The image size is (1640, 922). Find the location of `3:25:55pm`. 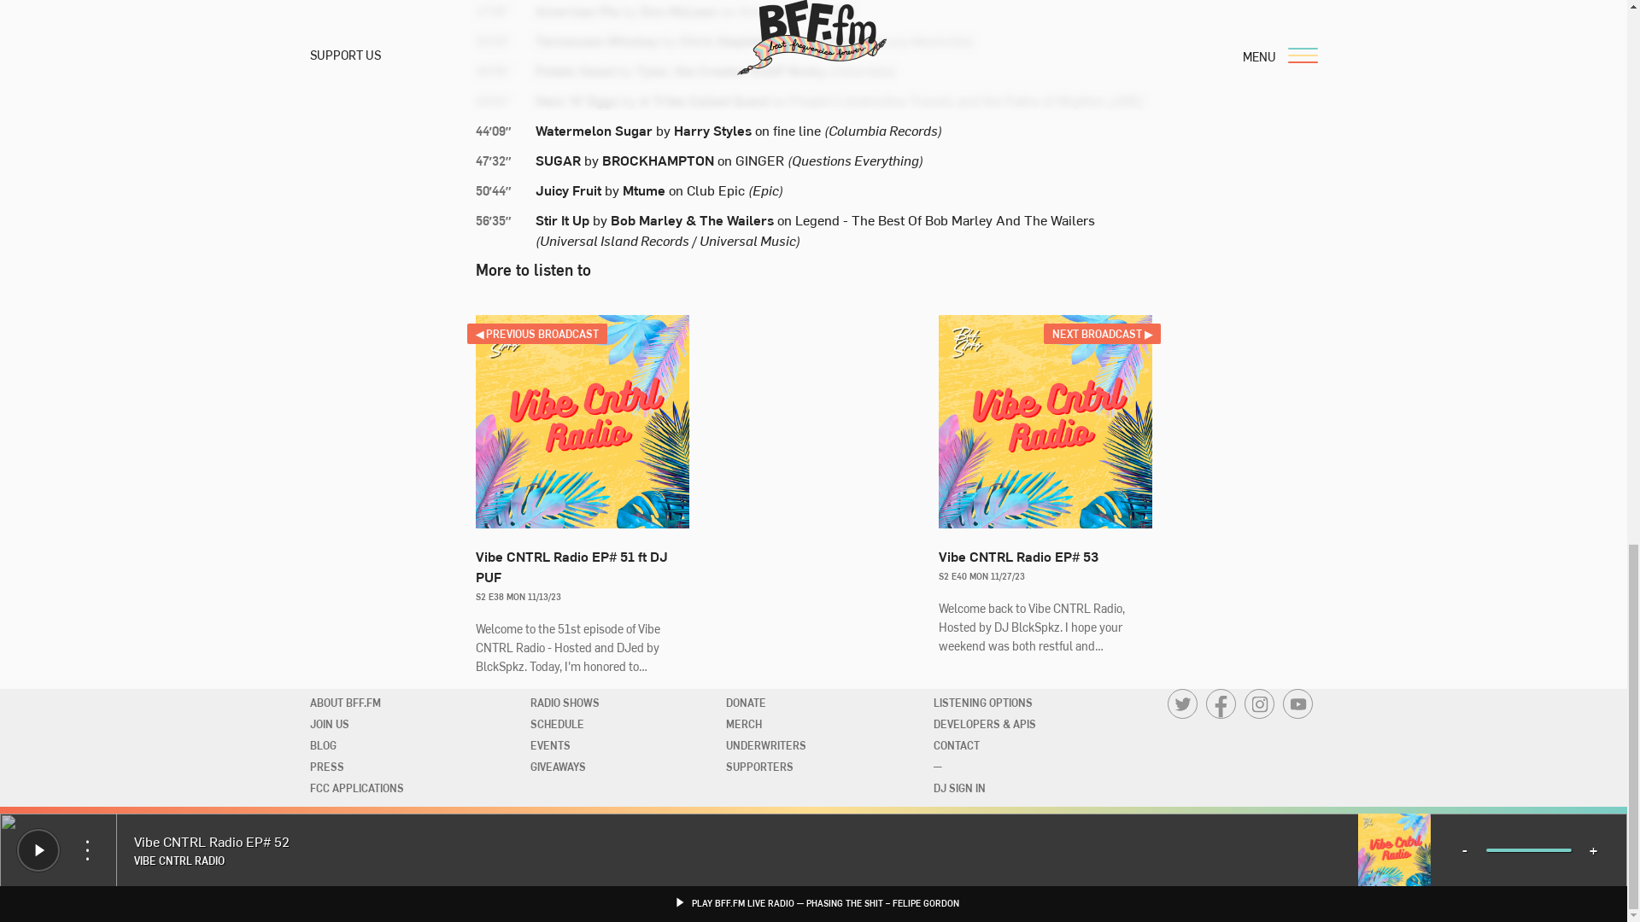

3:25:55pm is located at coordinates (504, 41).